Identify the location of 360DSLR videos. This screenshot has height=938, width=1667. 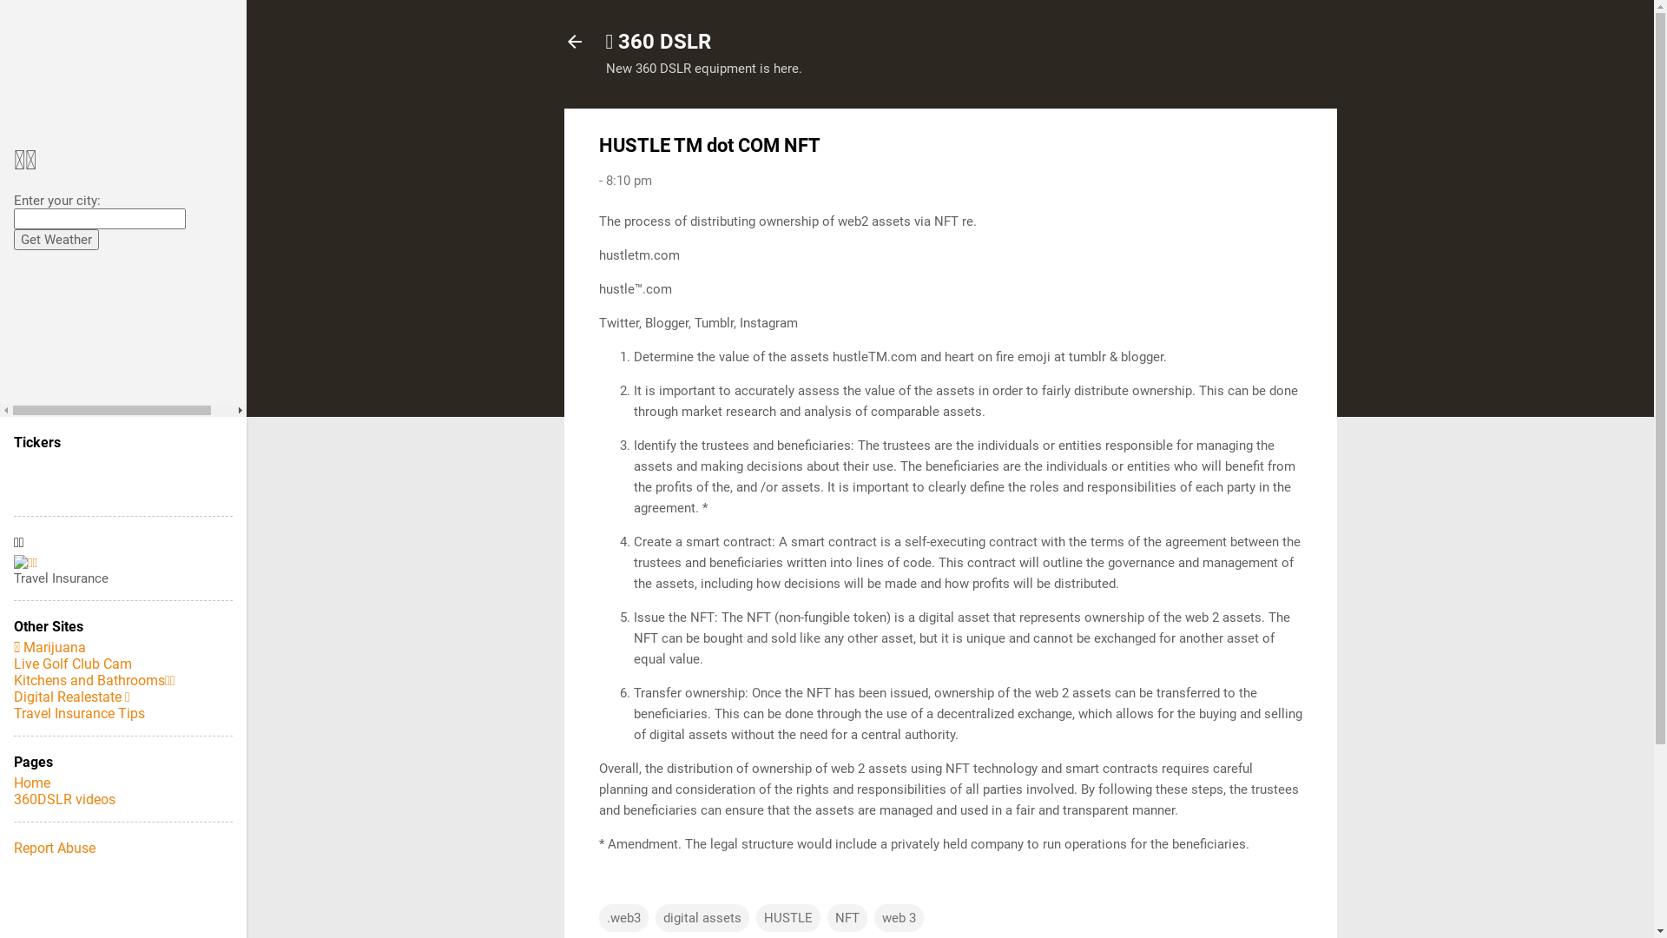
(64, 799).